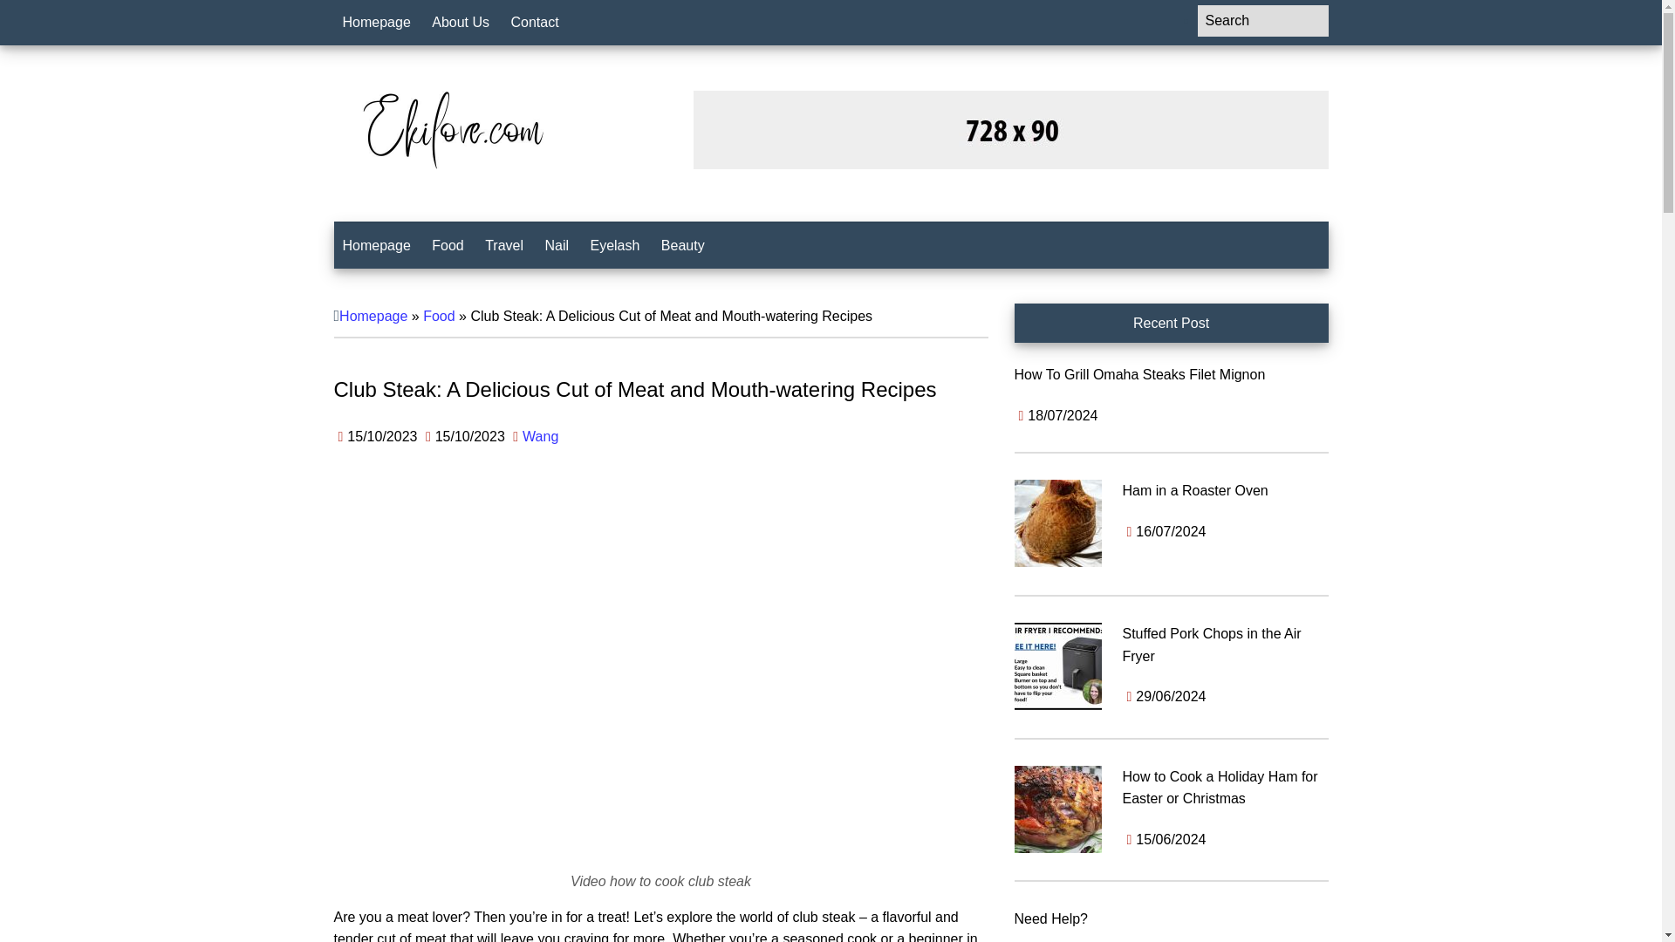  What do you see at coordinates (376, 245) in the screenshot?
I see `Homepage` at bounding box center [376, 245].